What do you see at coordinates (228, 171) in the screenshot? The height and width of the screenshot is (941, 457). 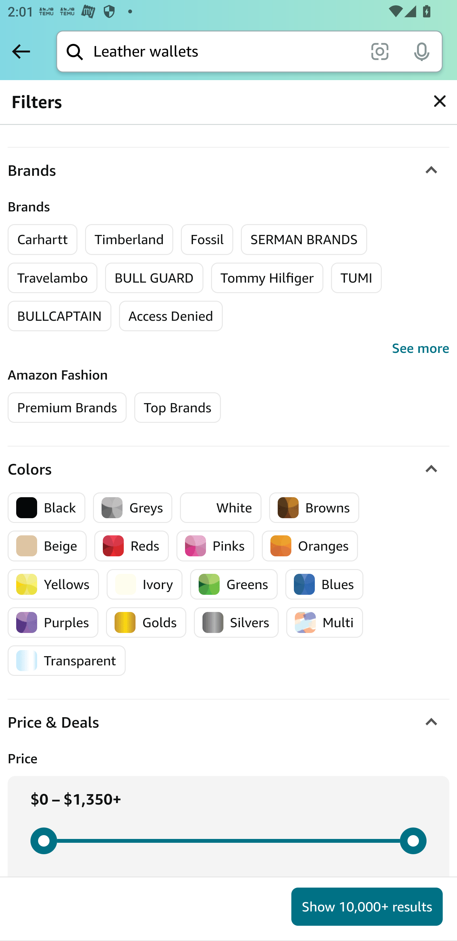 I see `Brands` at bounding box center [228, 171].